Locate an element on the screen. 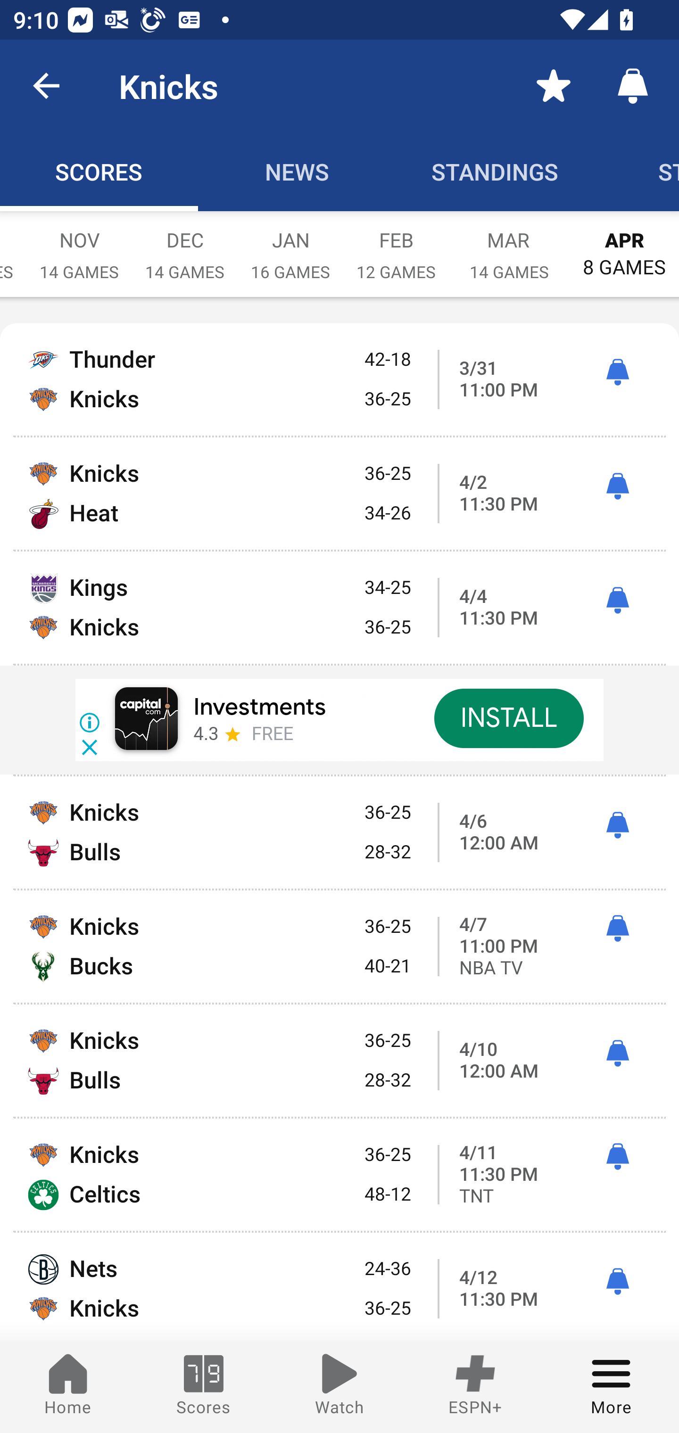 The height and width of the screenshot is (1433, 679). ì is located at coordinates (617, 601).